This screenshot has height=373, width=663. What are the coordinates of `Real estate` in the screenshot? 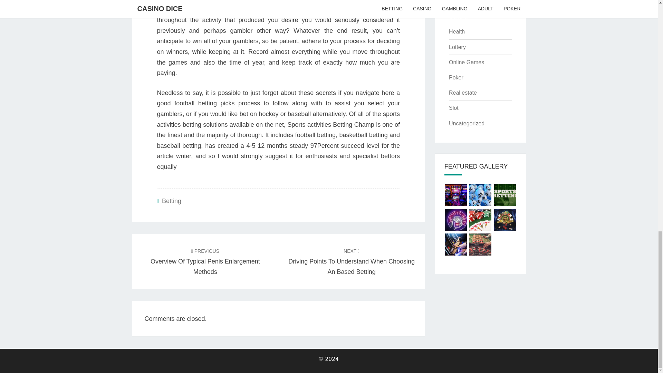 It's located at (463, 93).